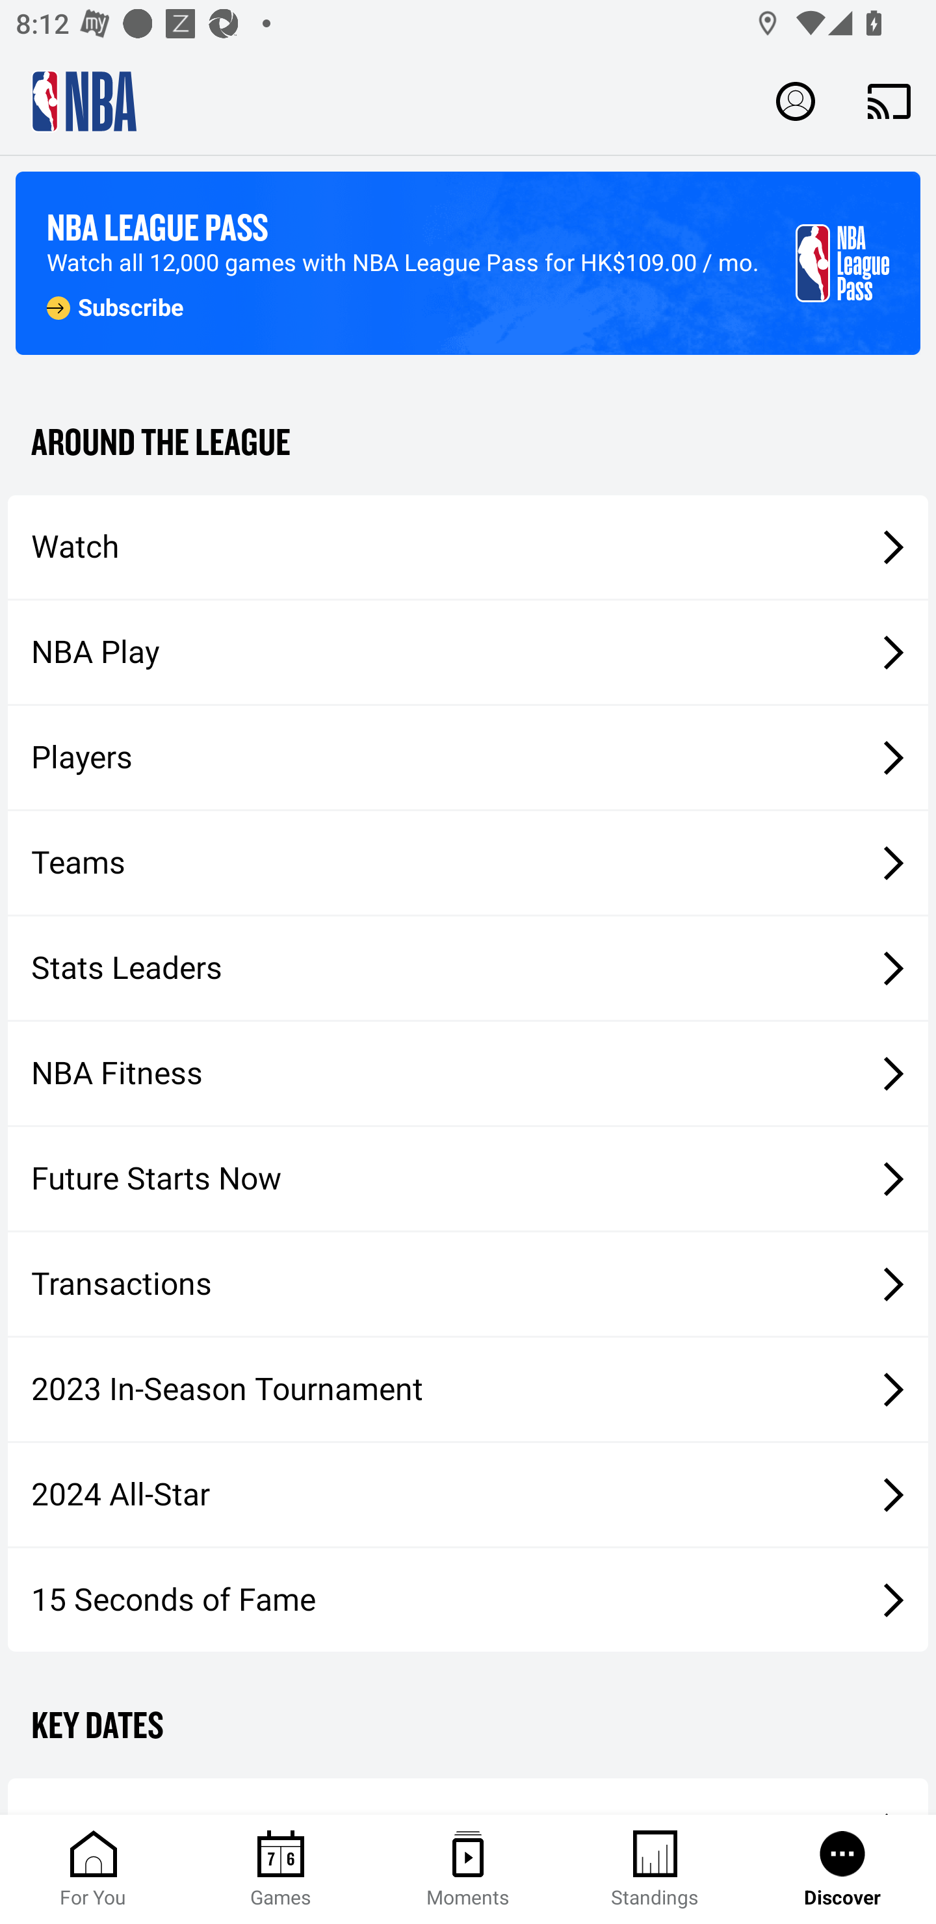 This screenshot has height=1924, width=936. I want to click on 15 Seconds of Fame, so click(468, 1599).